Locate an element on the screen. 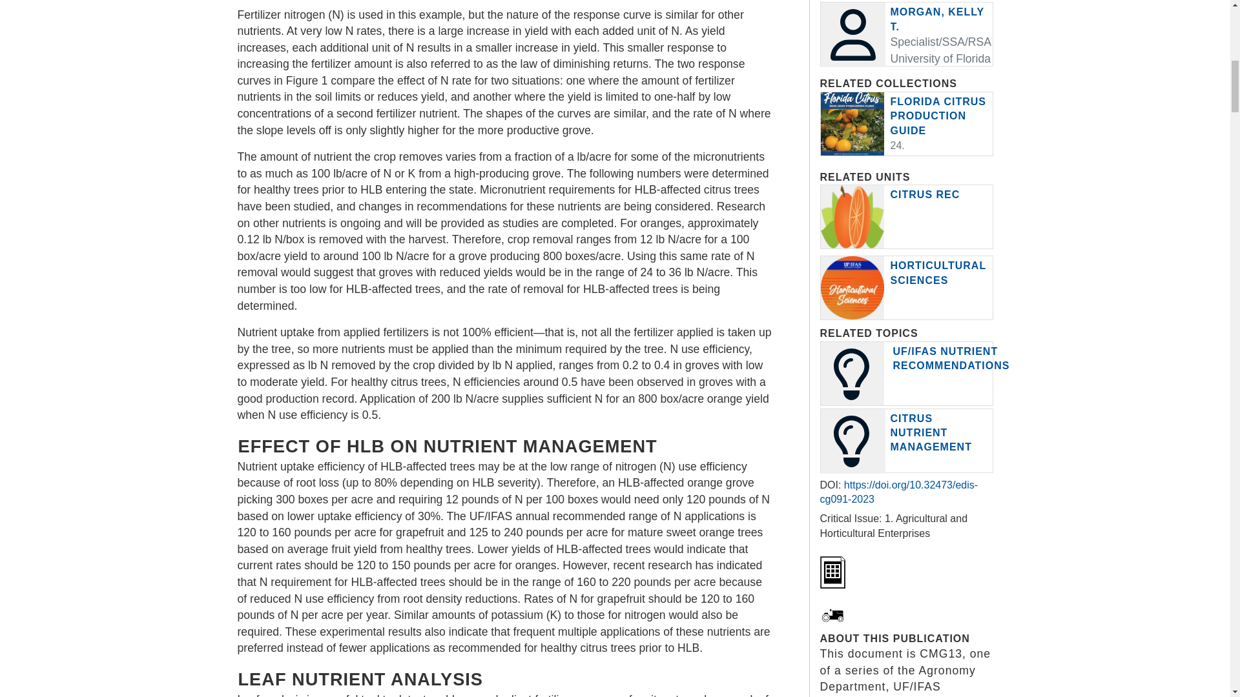 This screenshot has height=697, width=1240. Horticultural Sciences is located at coordinates (938, 272).